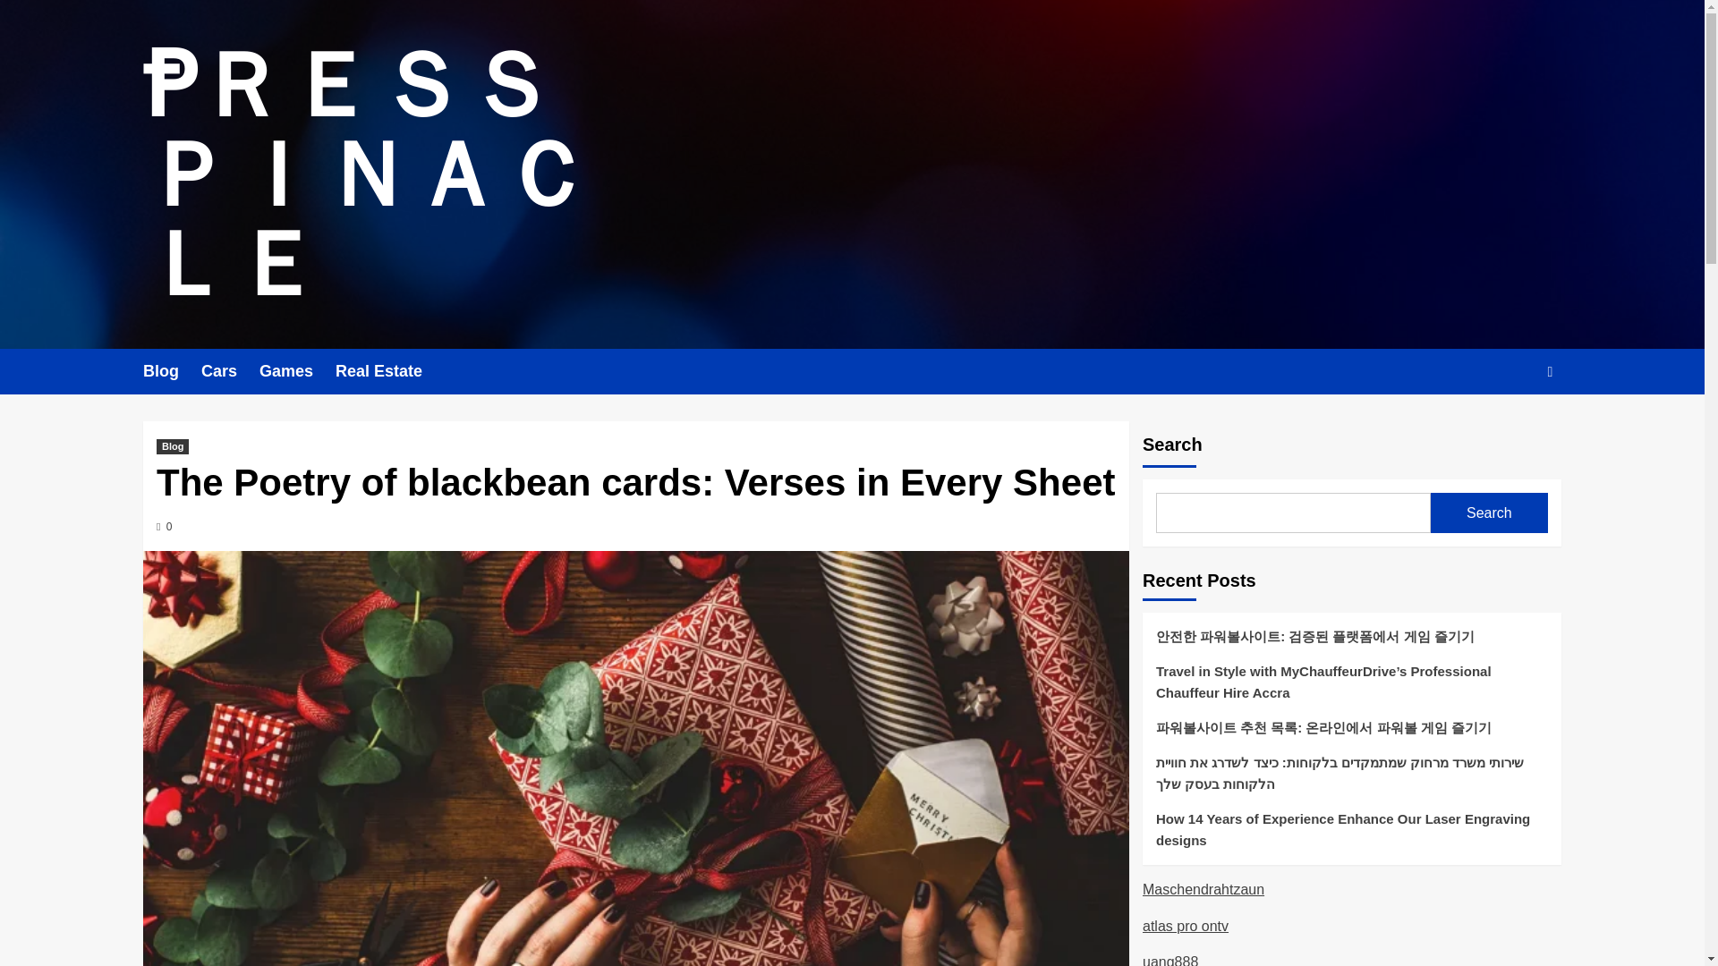 Image resolution: width=1718 pixels, height=966 pixels. What do you see at coordinates (1509, 426) in the screenshot?
I see `Search` at bounding box center [1509, 426].